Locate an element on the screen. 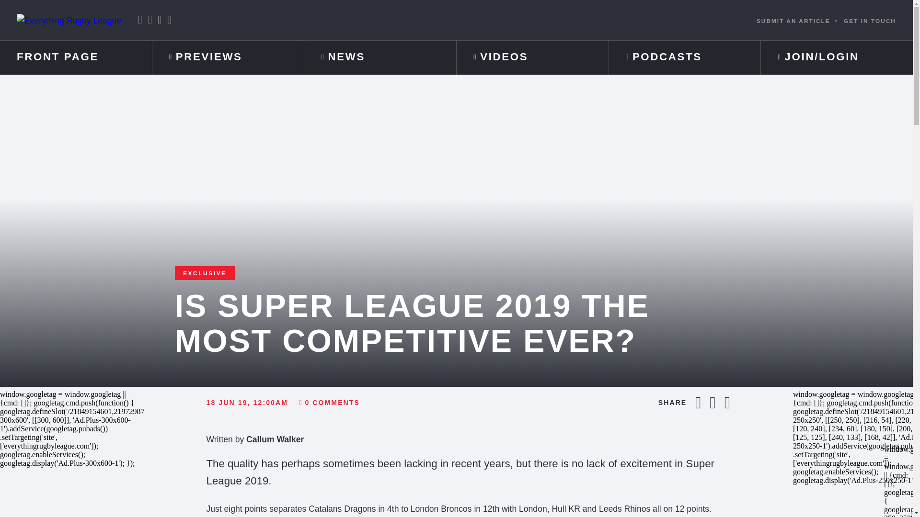 This screenshot has width=920, height=517. PREVIEWS is located at coordinates (228, 57).